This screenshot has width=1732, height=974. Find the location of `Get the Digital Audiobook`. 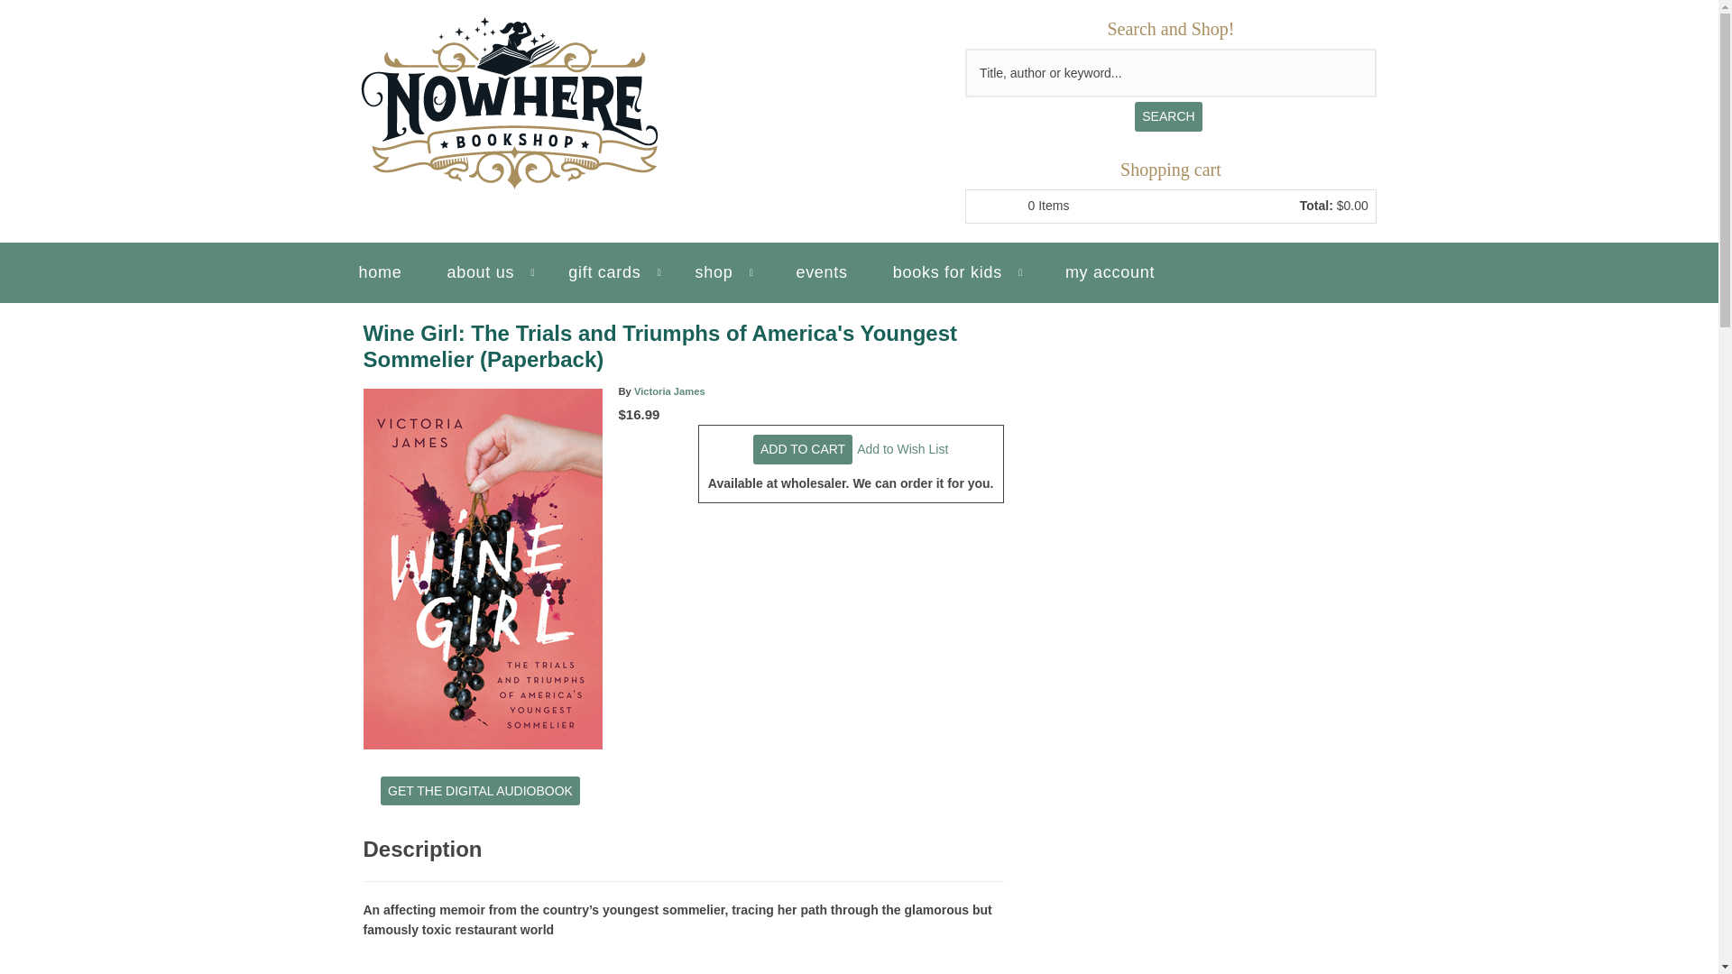

Get the Digital Audiobook is located at coordinates (480, 790).